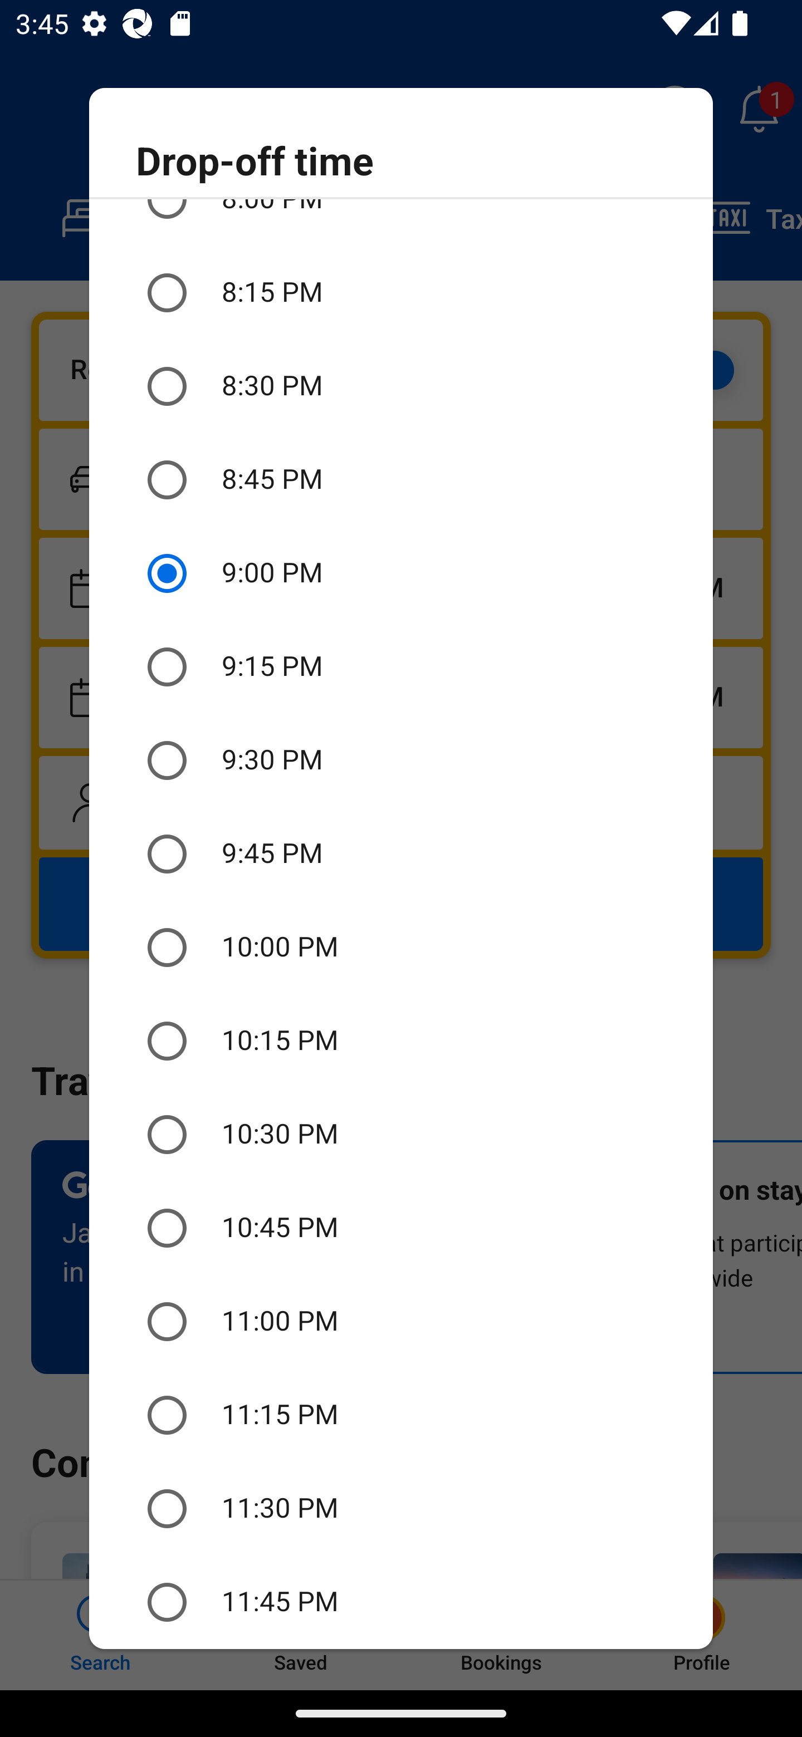 The width and height of the screenshot is (802, 1737). I want to click on 10:30 PM, so click(401, 1134).